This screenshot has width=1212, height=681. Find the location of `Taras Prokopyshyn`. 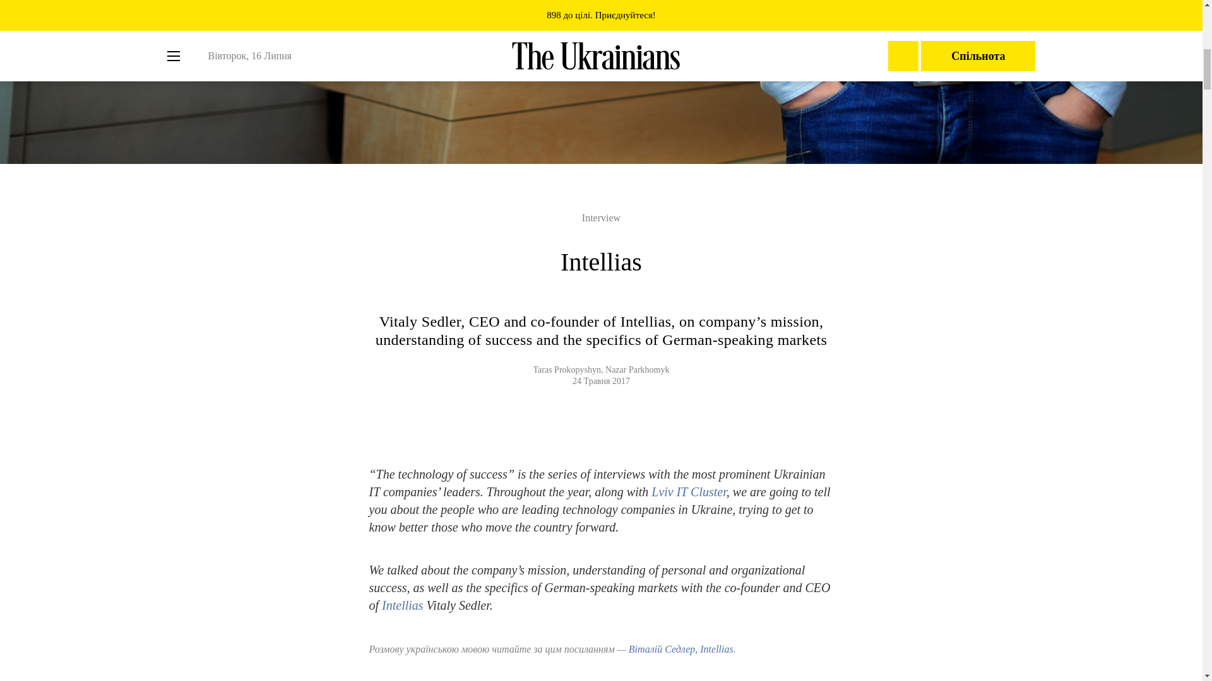

Taras Prokopyshyn is located at coordinates (567, 370).